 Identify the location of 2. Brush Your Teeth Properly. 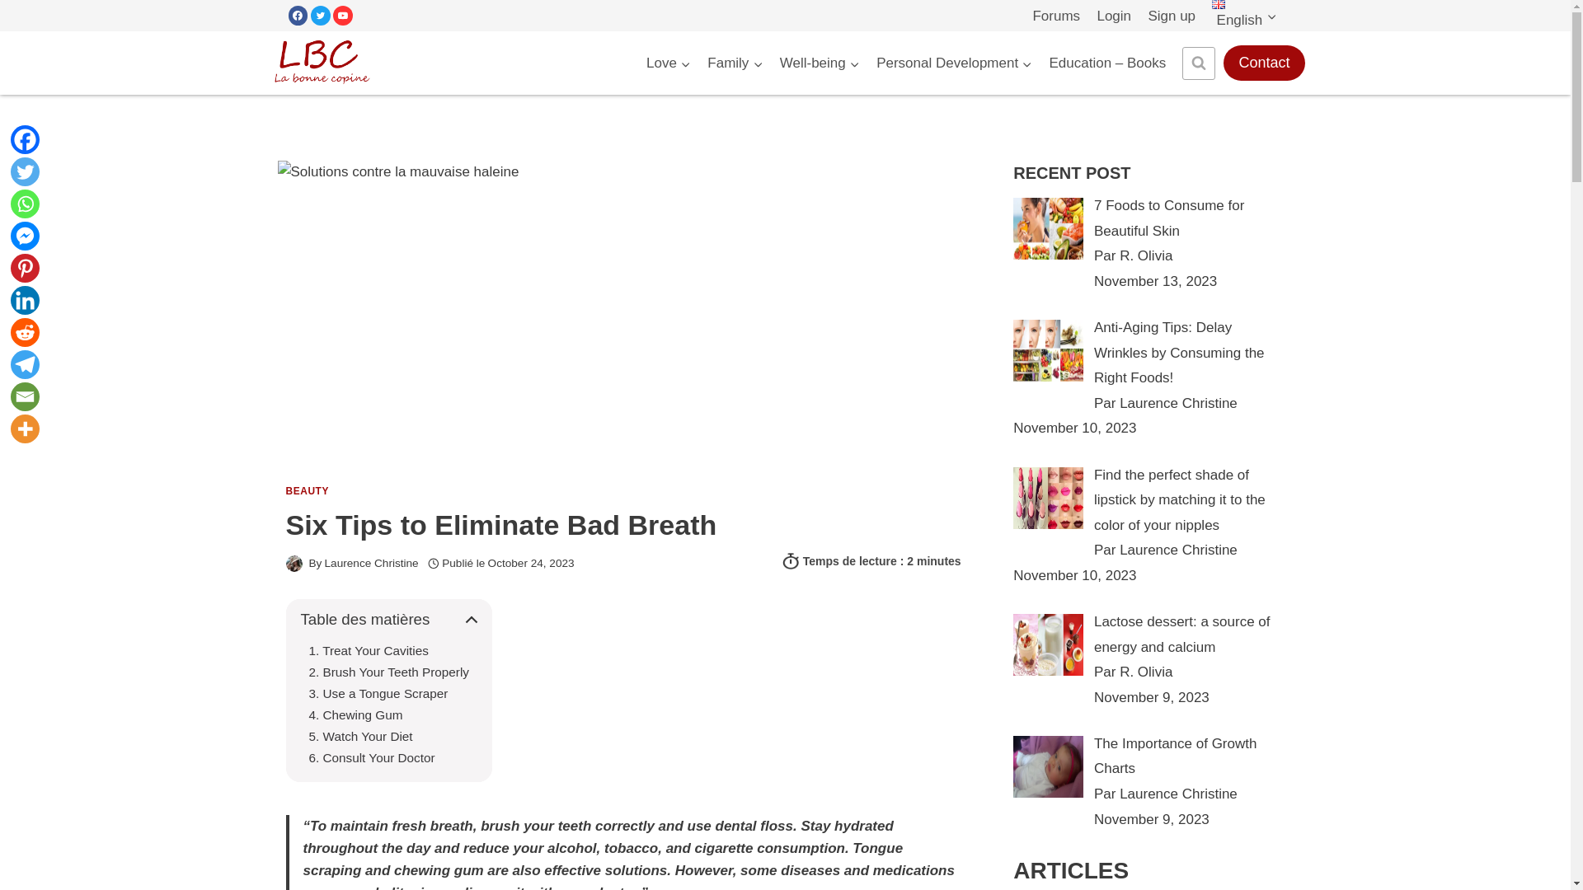
(388, 671).